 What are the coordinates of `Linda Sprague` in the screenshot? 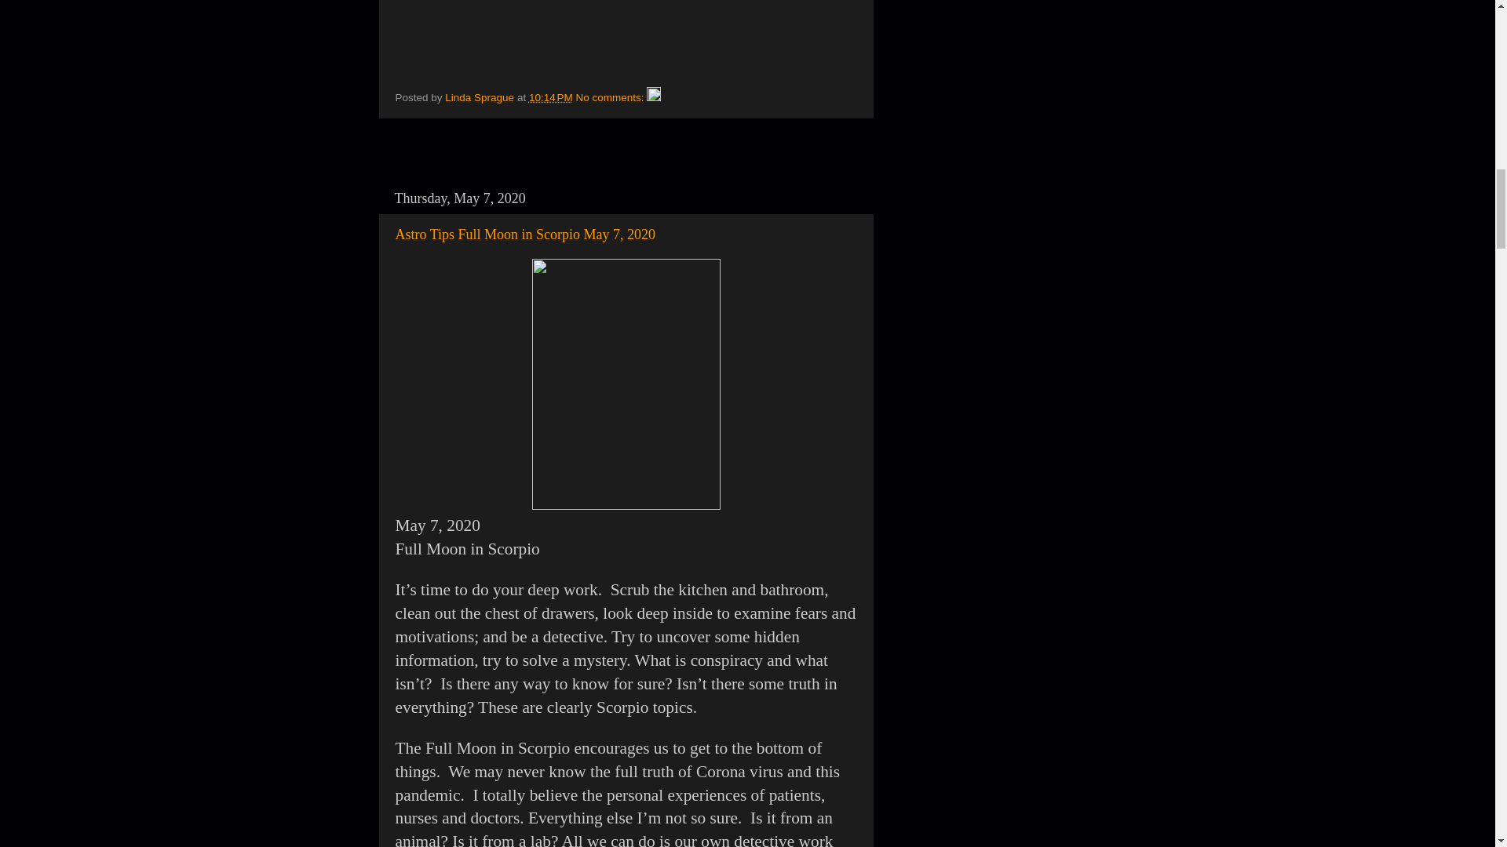 It's located at (480, 97).